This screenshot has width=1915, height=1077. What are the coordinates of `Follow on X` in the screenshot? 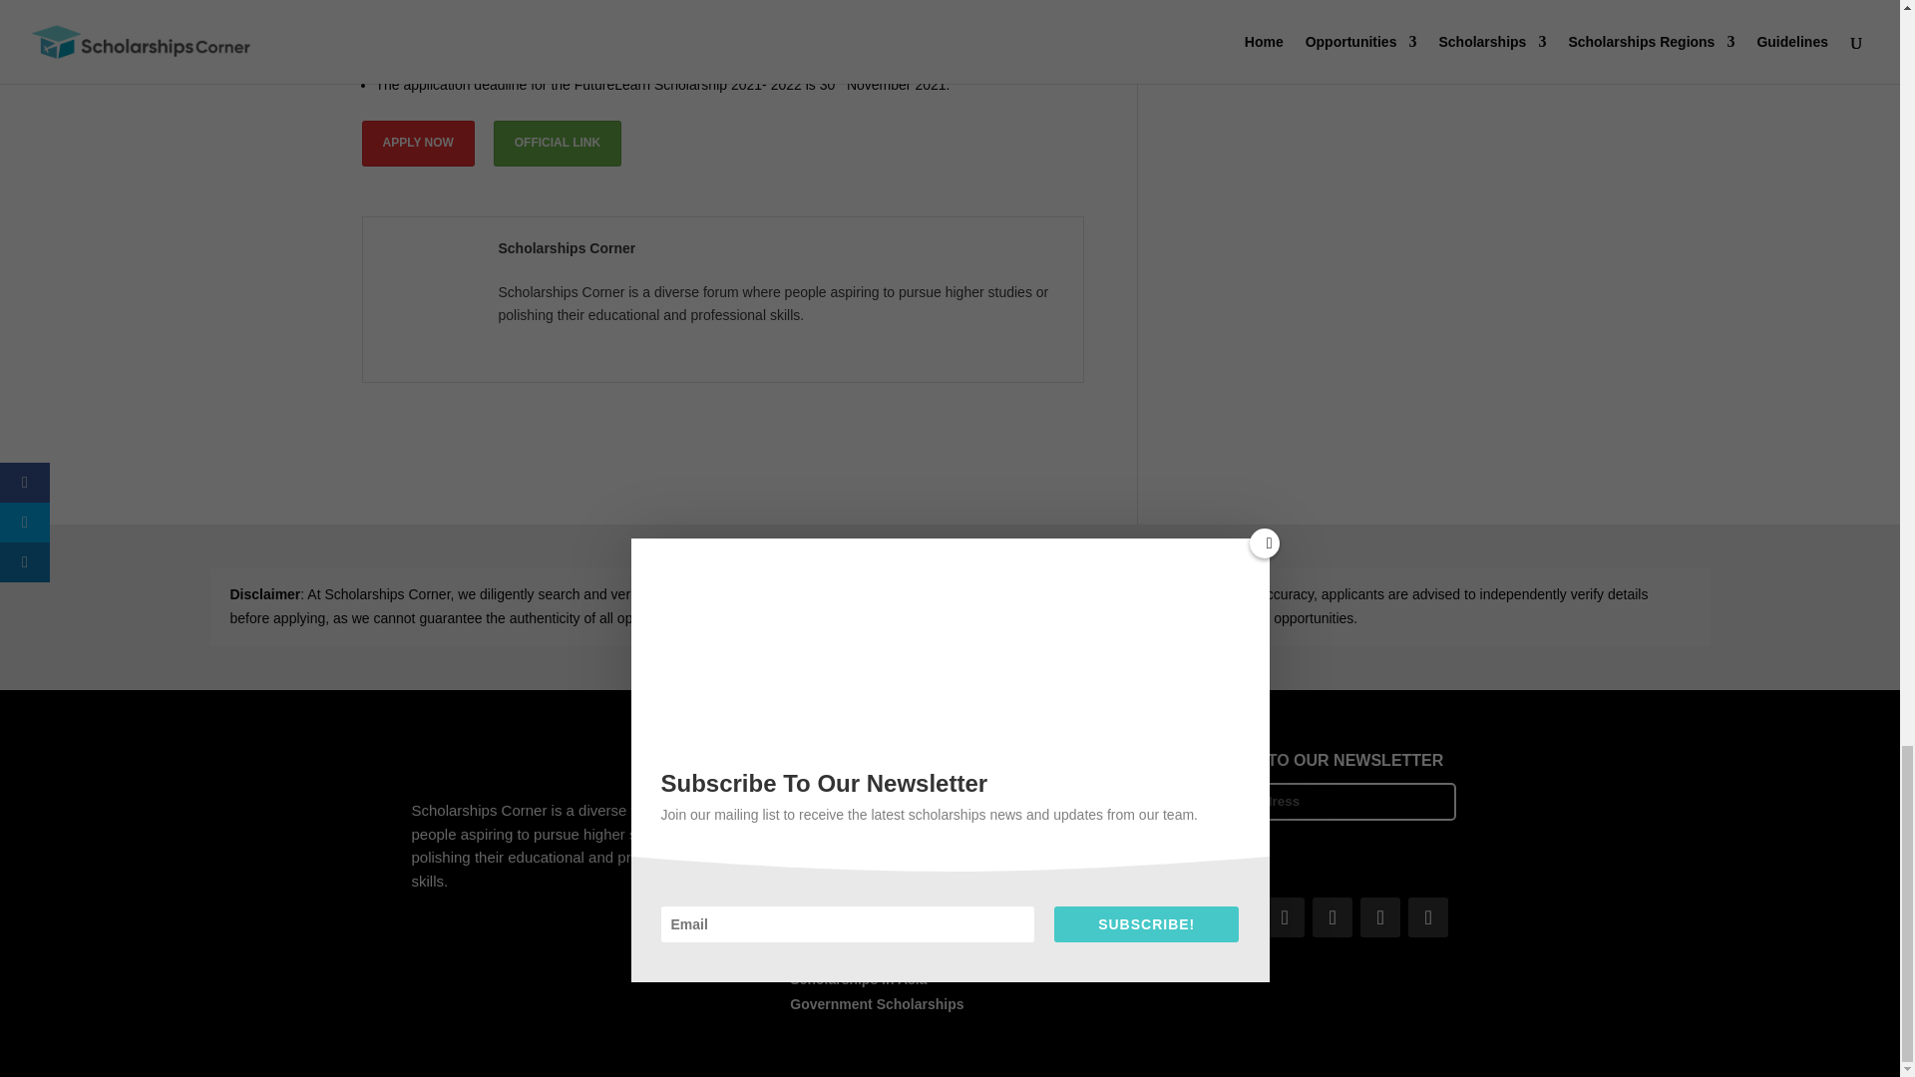 It's located at (1236, 916).